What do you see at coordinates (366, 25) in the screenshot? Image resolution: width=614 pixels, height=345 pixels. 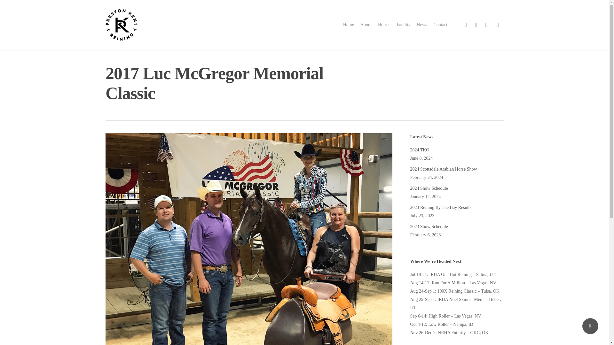 I see `About` at bounding box center [366, 25].